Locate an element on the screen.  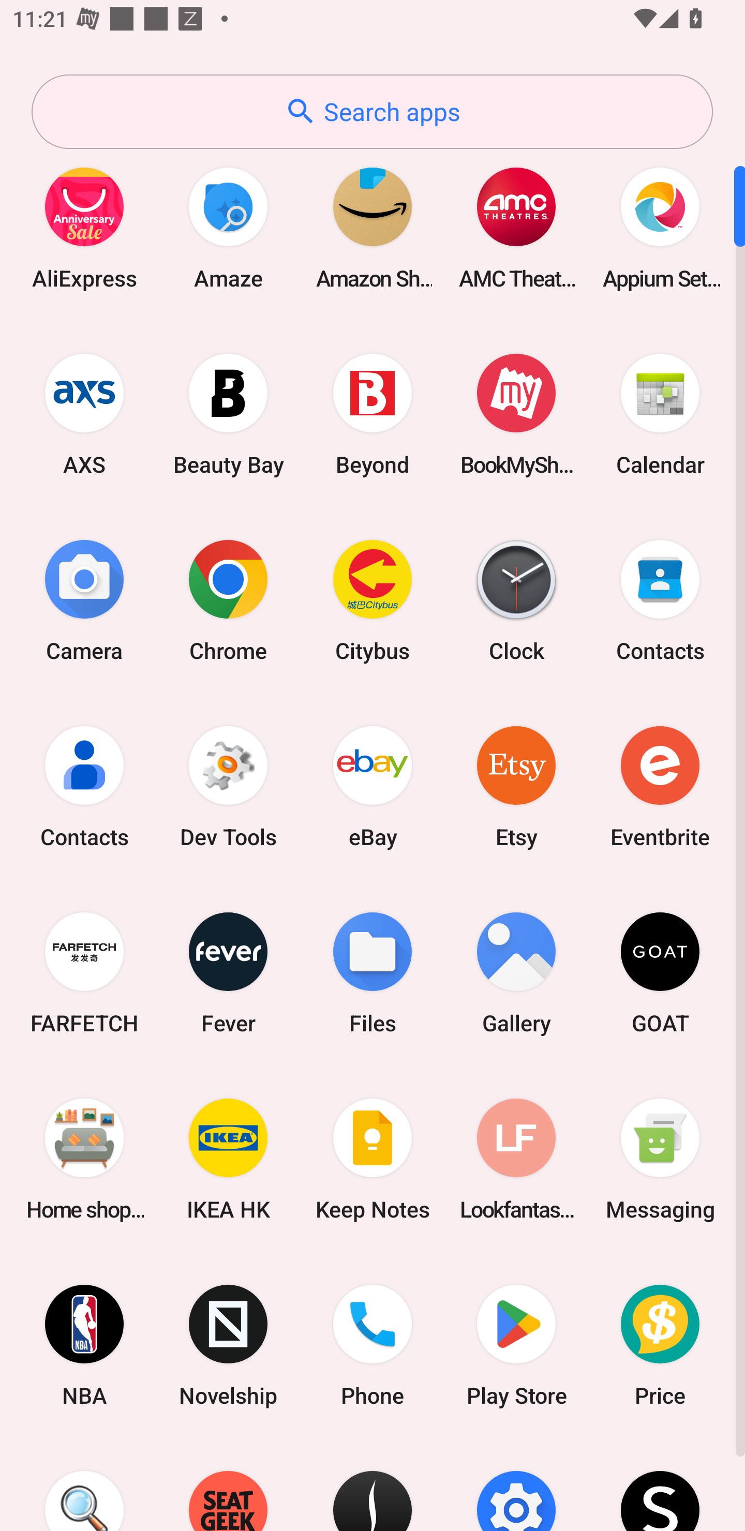
Citybus is located at coordinates (373, 600).